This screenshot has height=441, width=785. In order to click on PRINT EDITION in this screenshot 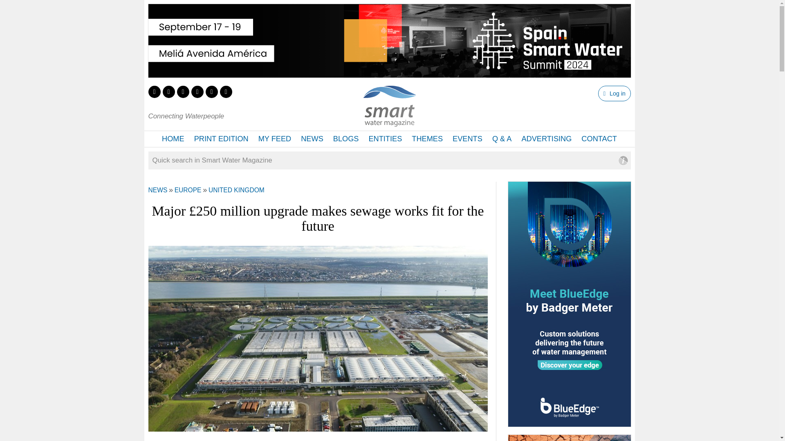, I will do `click(221, 139)`.